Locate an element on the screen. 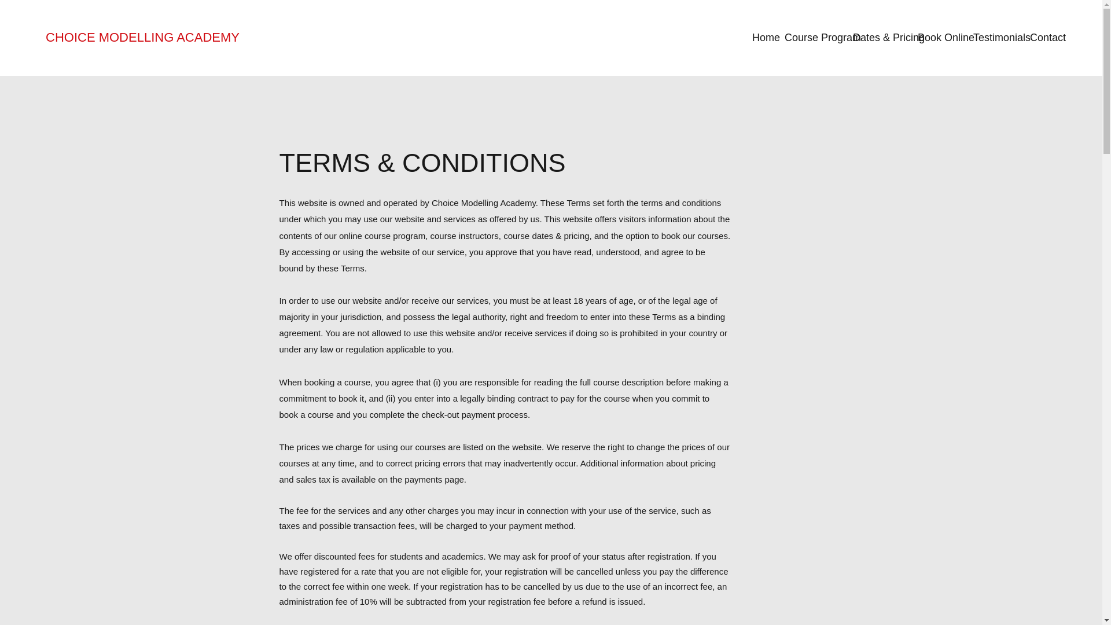  Testimonials is located at coordinates (996, 37).